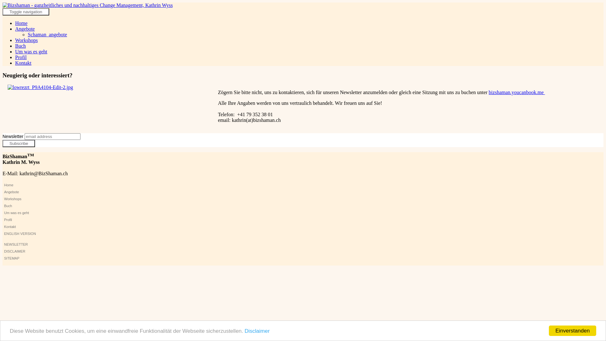 The height and width of the screenshot is (341, 606). Describe the element at coordinates (27, 40) in the screenshot. I see `Workshops` at that location.